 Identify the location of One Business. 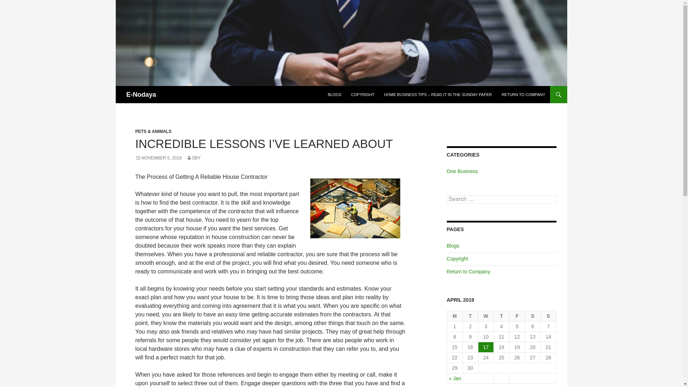
(462, 171).